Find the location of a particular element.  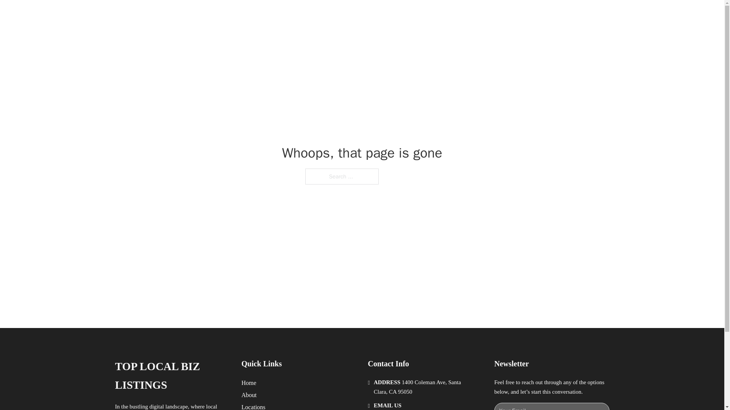

TOP LOCAL BIZ LISTINGS is located at coordinates (217, 14).